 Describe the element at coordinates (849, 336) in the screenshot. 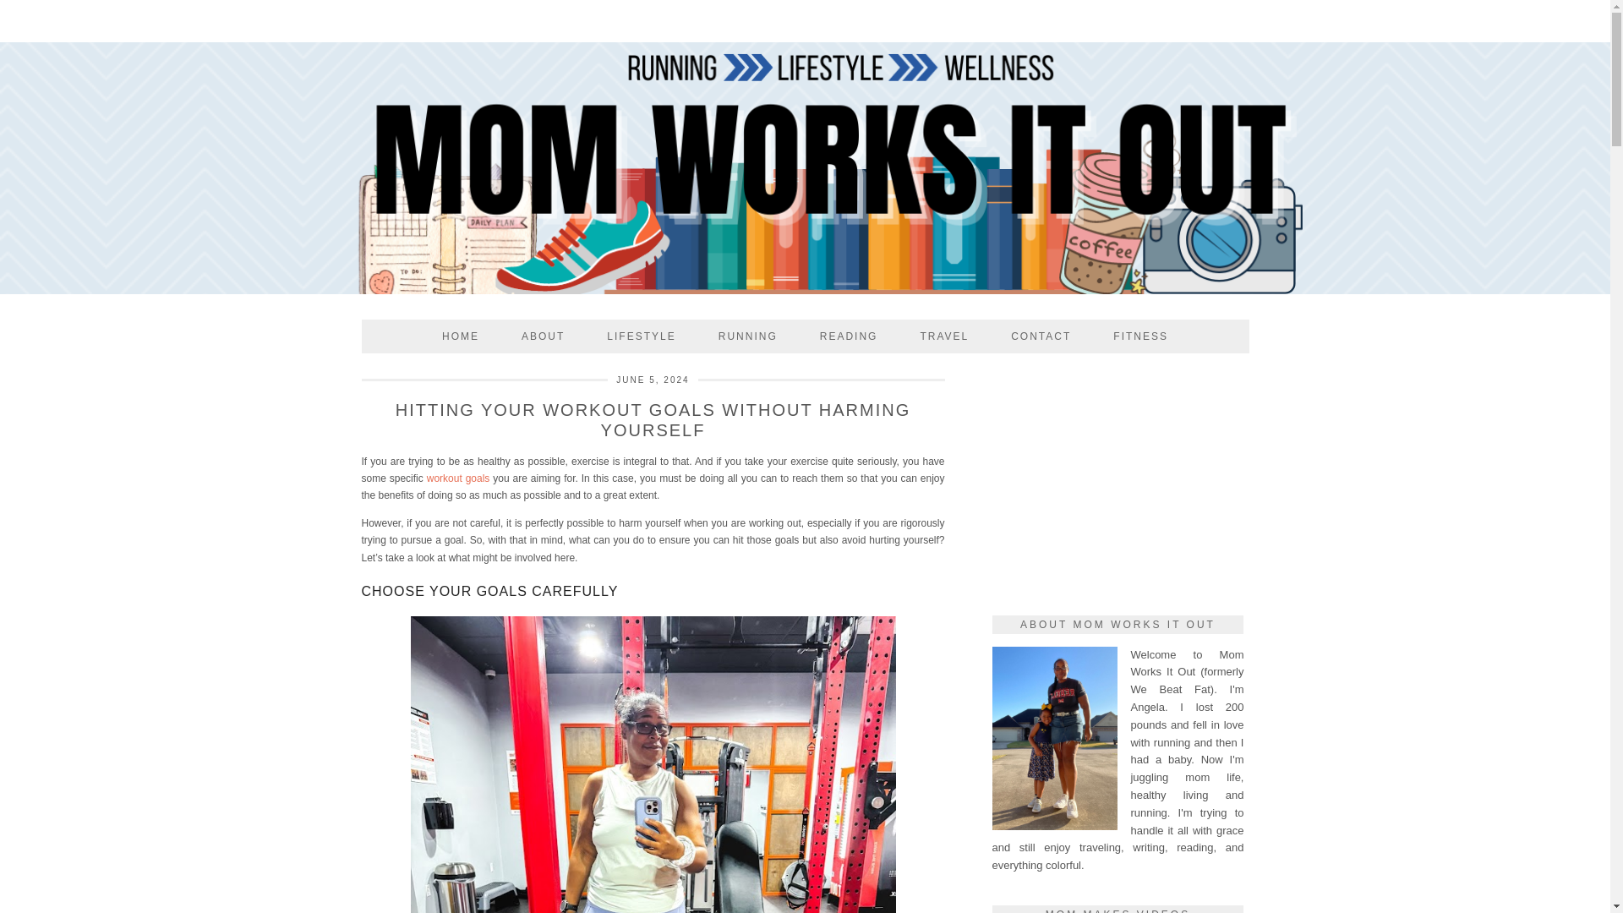

I see `READING` at that location.